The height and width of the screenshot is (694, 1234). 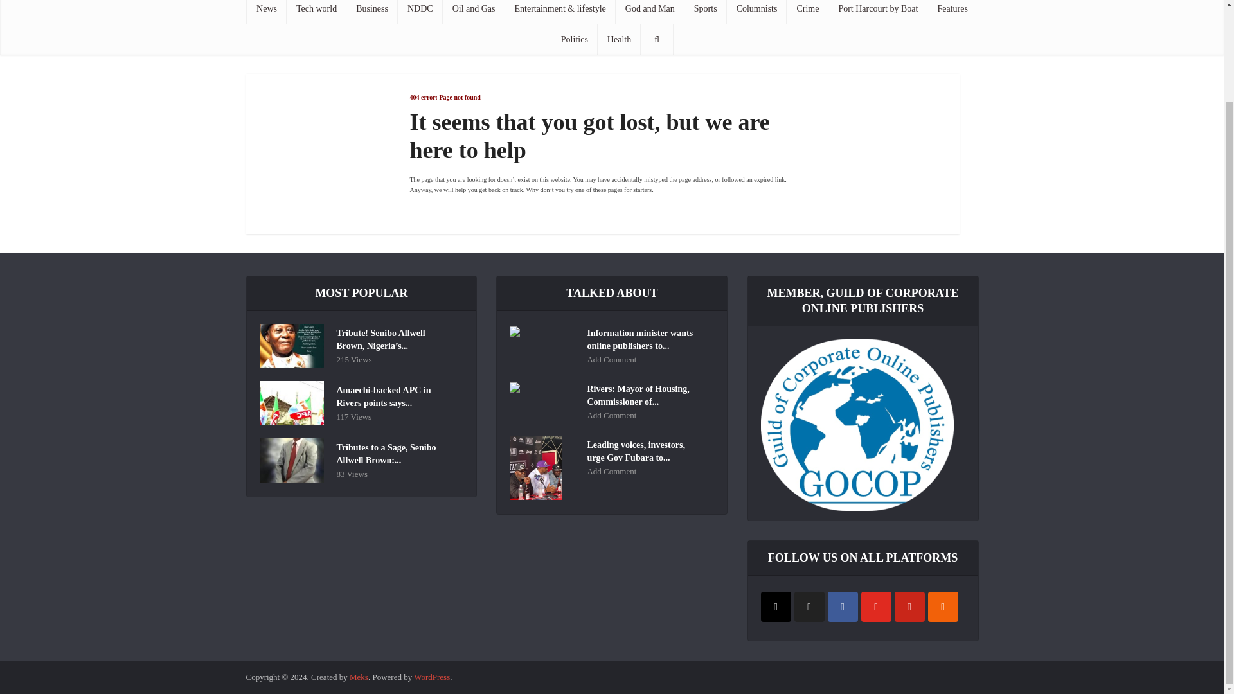 I want to click on Facebook, so click(x=843, y=607).